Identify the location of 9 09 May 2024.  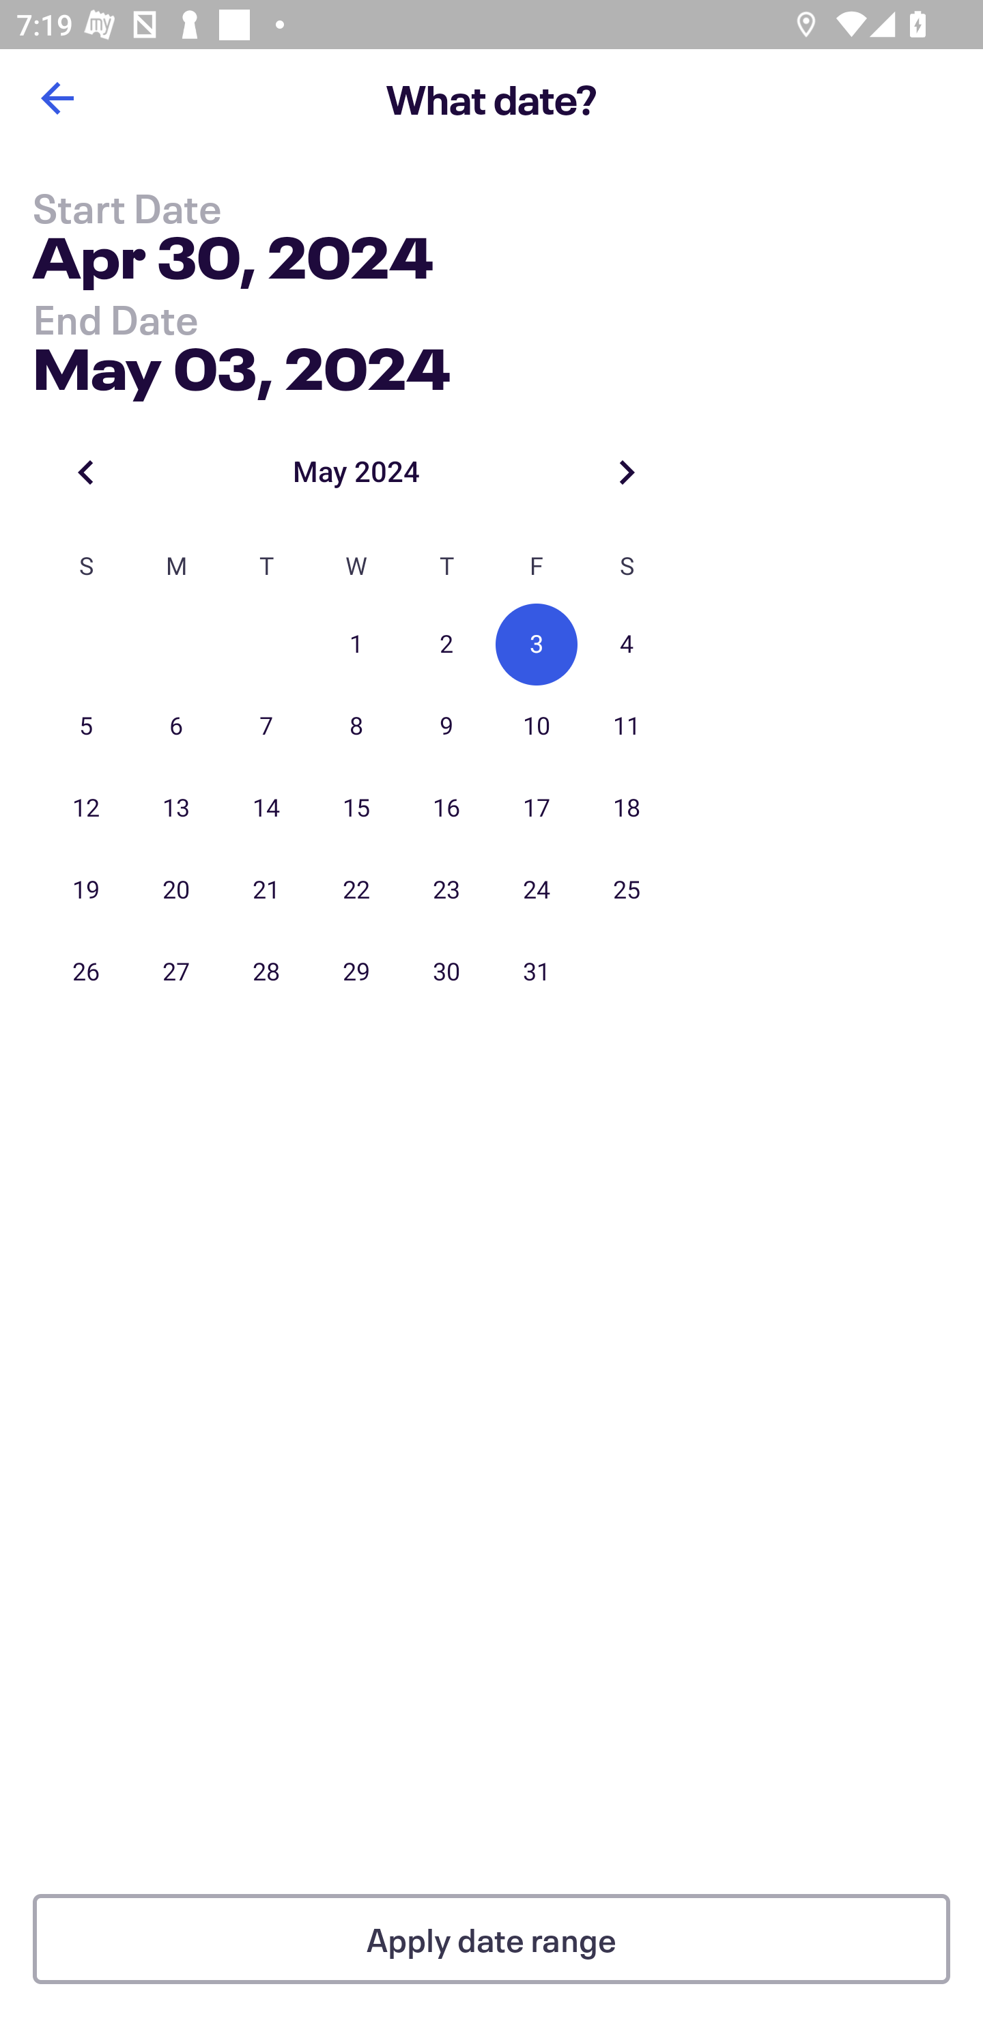
(446, 726).